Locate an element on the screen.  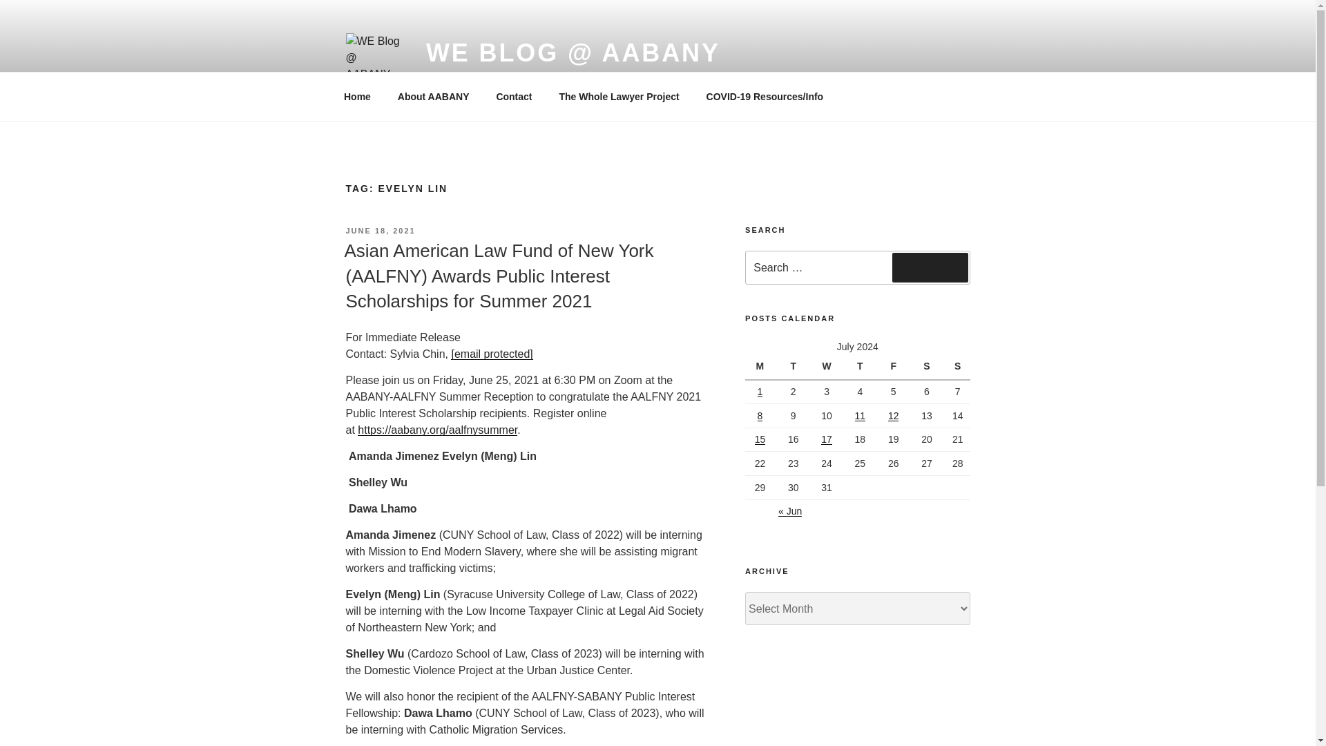
Saturday is located at coordinates (928, 367).